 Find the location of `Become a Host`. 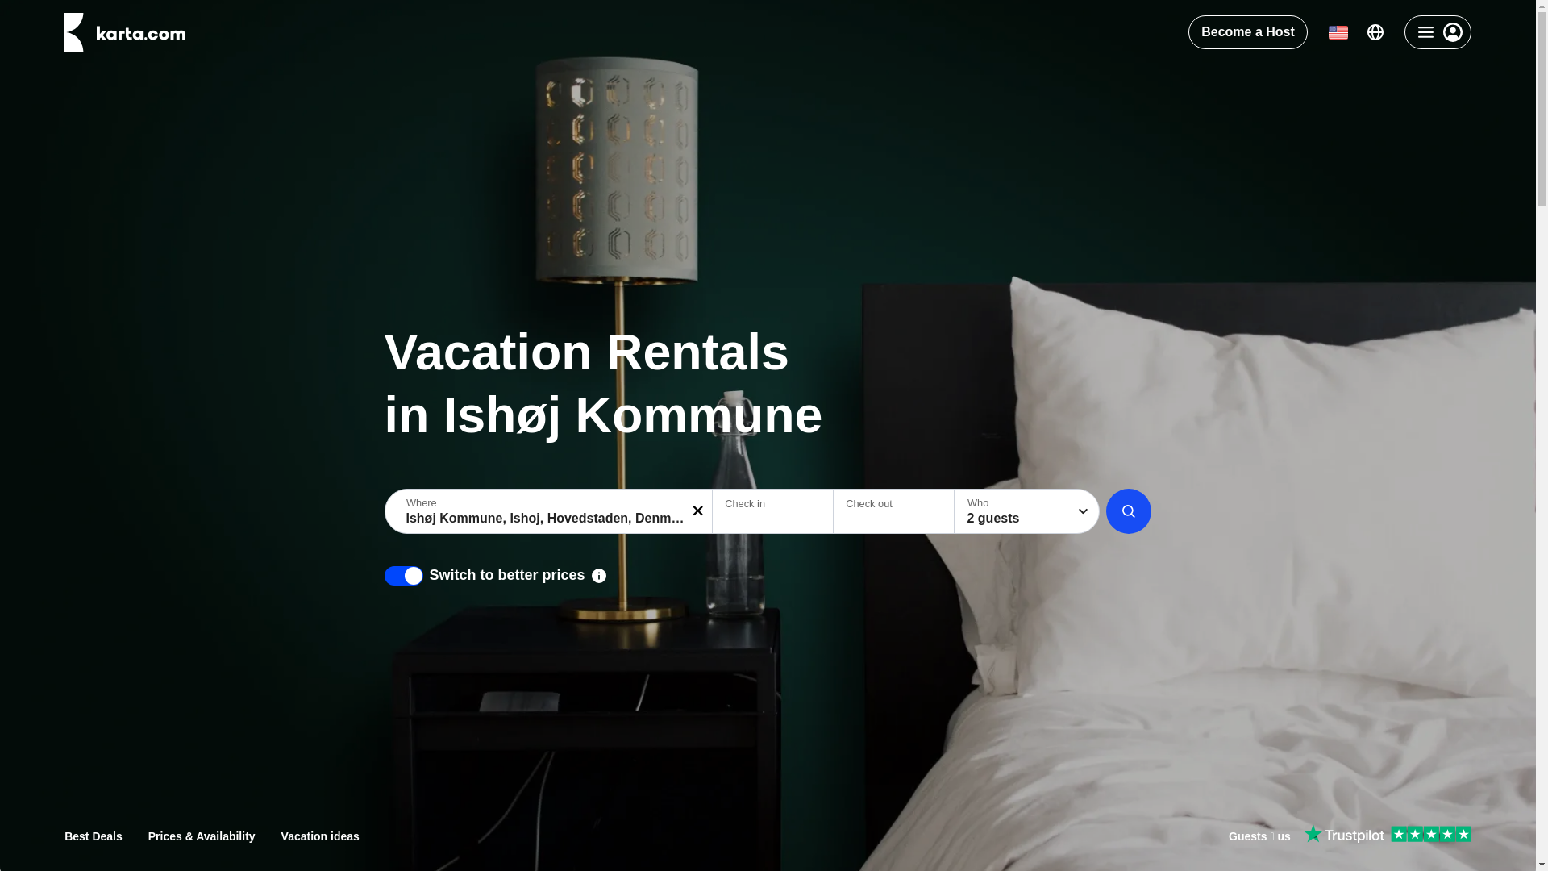

Become a Host is located at coordinates (1248, 32).